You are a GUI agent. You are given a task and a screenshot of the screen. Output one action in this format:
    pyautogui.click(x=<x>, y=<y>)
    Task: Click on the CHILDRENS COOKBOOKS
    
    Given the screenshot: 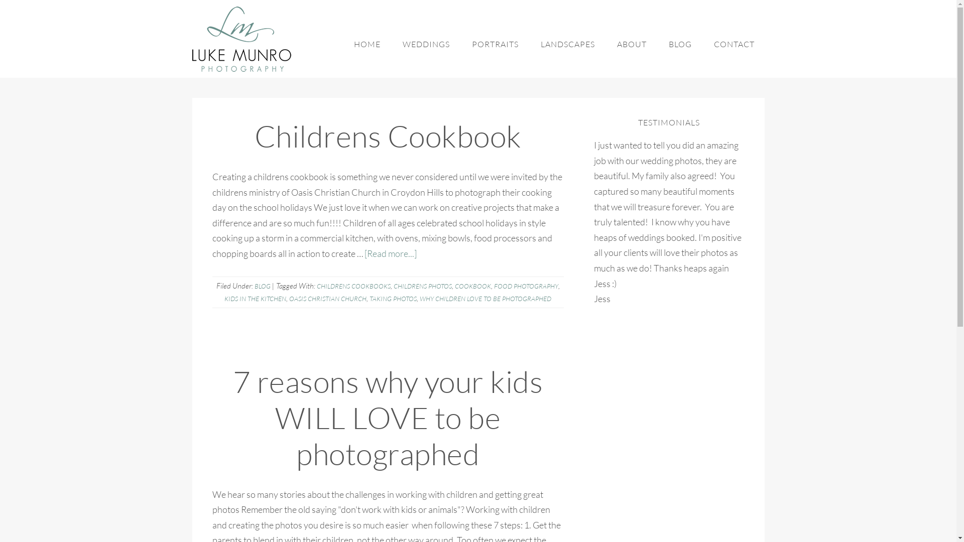 What is the action you would take?
    pyautogui.click(x=353, y=286)
    